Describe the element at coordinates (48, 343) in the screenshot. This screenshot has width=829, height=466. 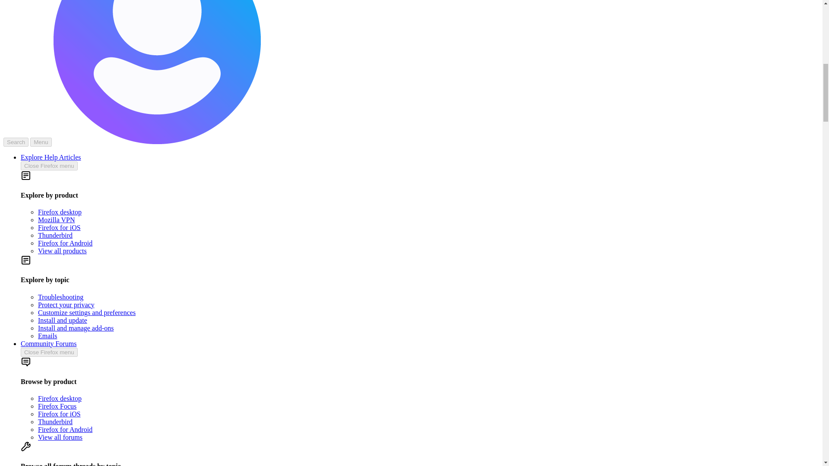
I see `Community Forums` at that location.